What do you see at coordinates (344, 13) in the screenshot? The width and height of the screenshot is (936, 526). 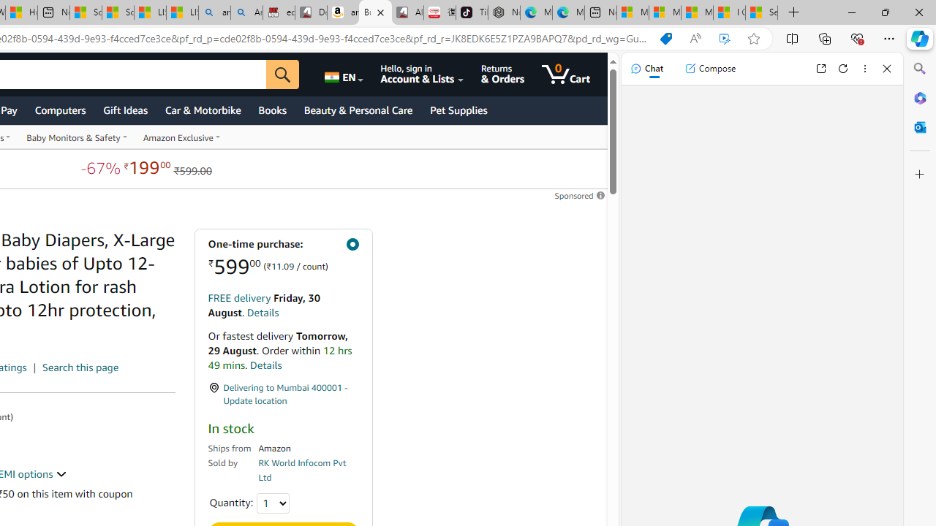 I see `amazon.in/dp/B0CX59H5W7/?tag=gsmcom05-21` at bounding box center [344, 13].